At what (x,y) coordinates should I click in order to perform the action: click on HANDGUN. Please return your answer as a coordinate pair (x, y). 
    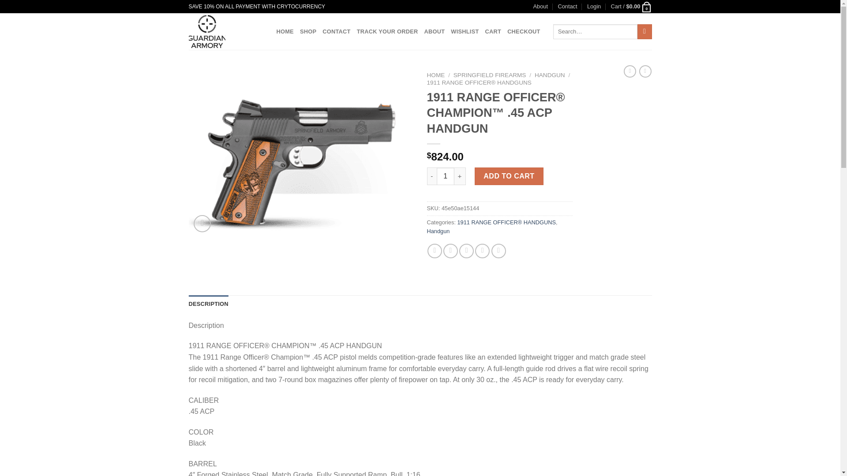
    Looking at the image, I should click on (550, 75).